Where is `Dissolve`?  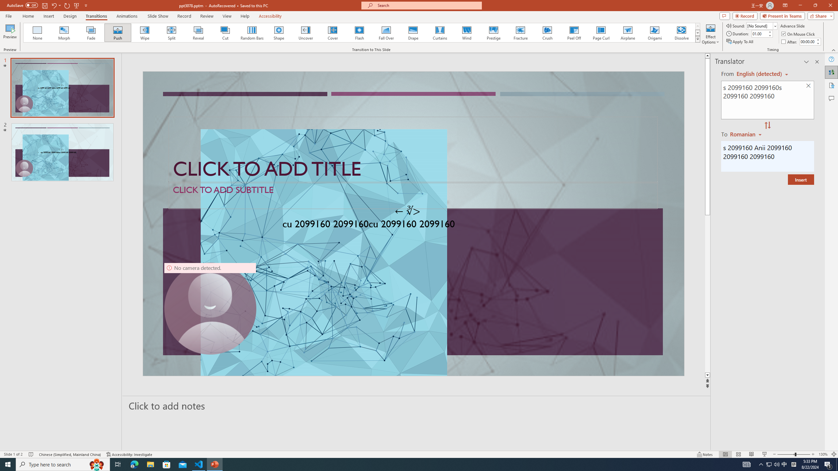
Dissolve is located at coordinates (681, 33).